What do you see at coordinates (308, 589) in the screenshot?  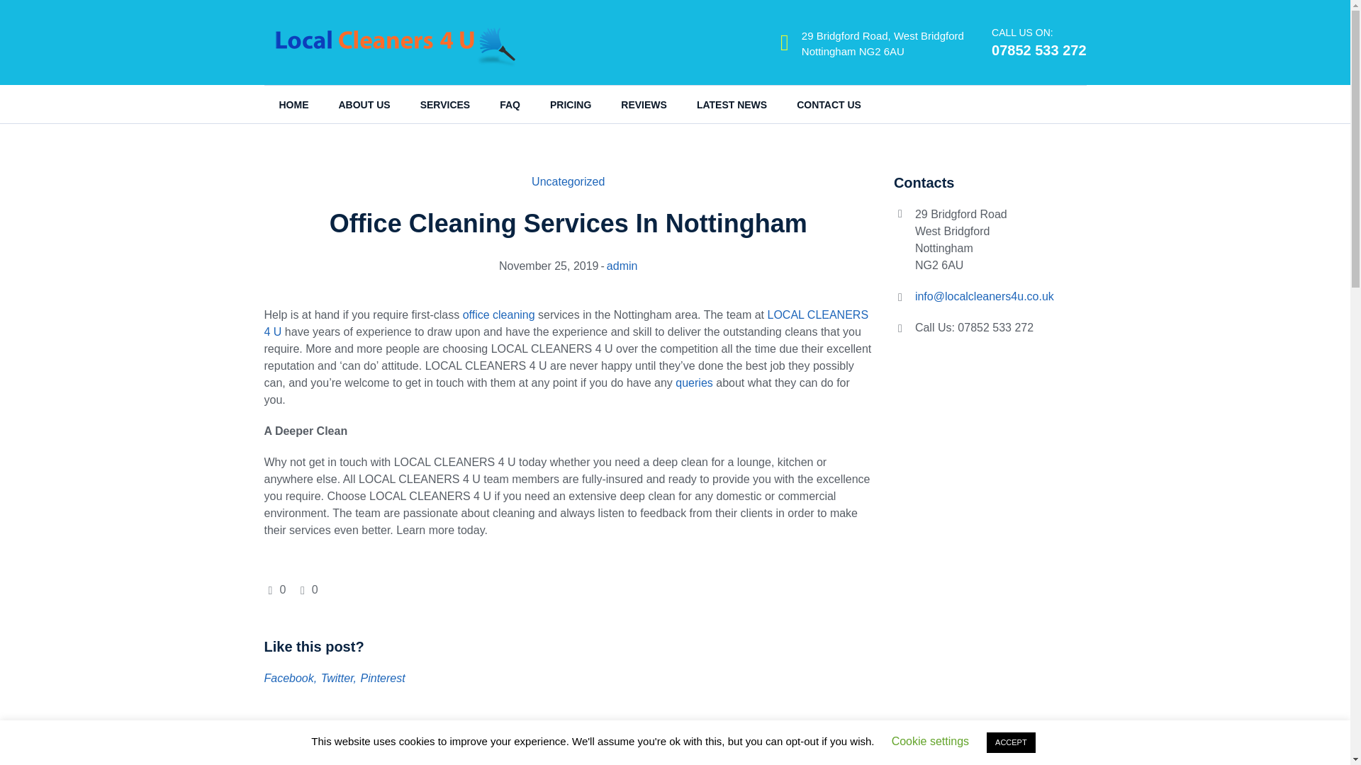 I see `Comment on Office Cleaning Services In Nottingham` at bounding box center [308, 589].